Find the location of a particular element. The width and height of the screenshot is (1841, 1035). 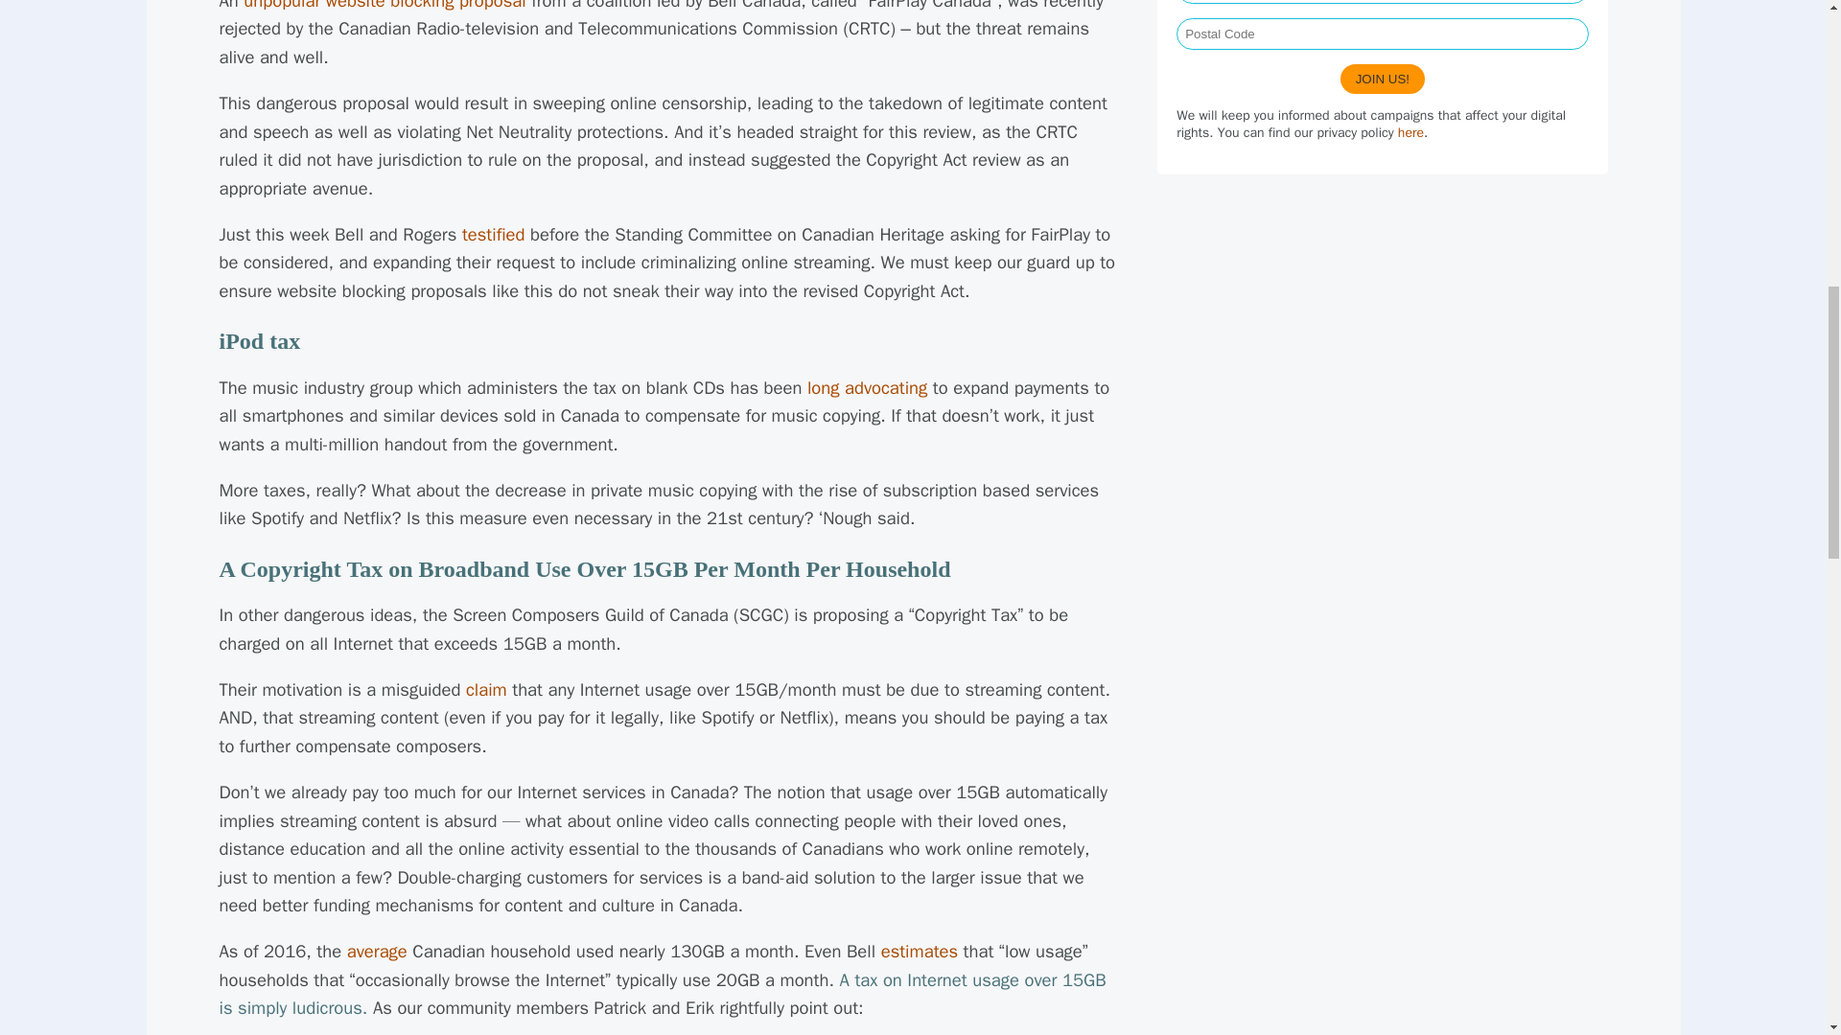

long advocating is located at coordinates (867, 387).